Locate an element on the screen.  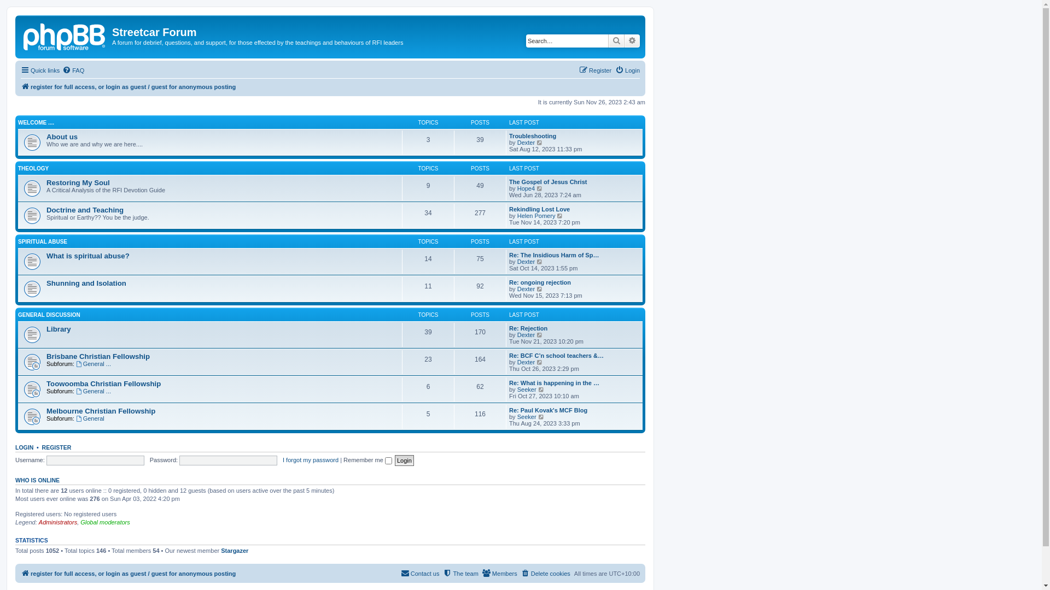
Register is located at coordinates (595, 70).